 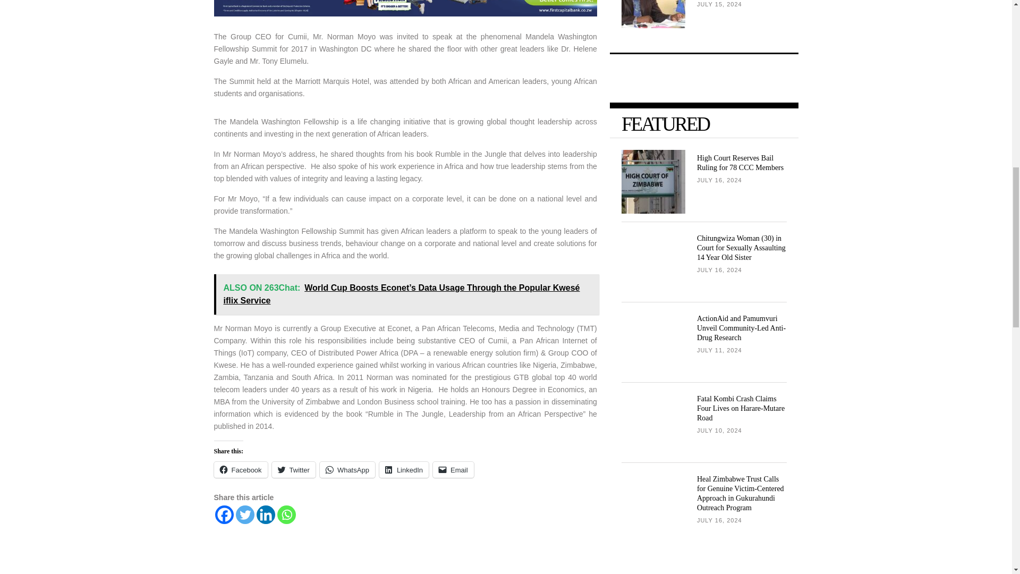 I want to click on Click to share on LinkedIn, so click(x=404, y=470).